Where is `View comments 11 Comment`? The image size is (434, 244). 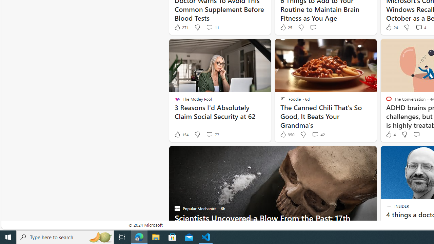
View comments 11 Comment is located at coordinates (209, 27).